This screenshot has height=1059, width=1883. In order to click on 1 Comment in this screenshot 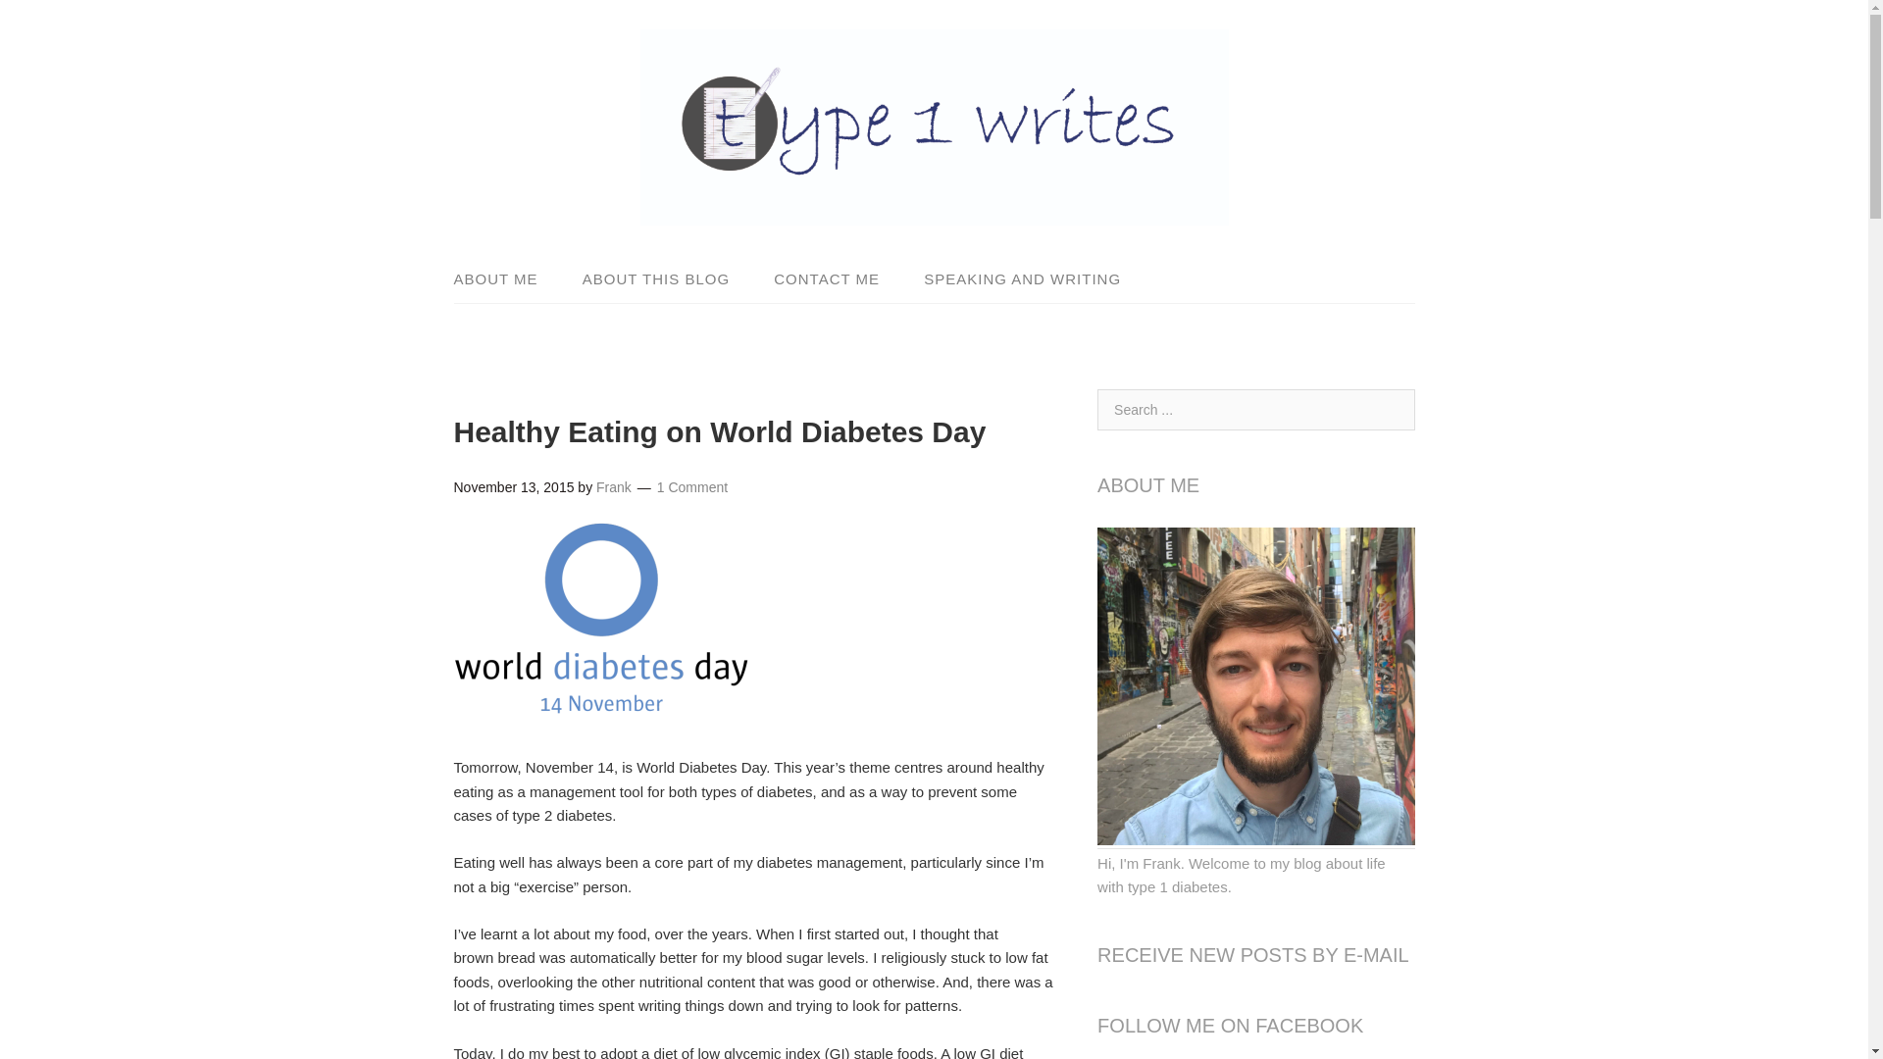, I will do `click(692, 487)`.